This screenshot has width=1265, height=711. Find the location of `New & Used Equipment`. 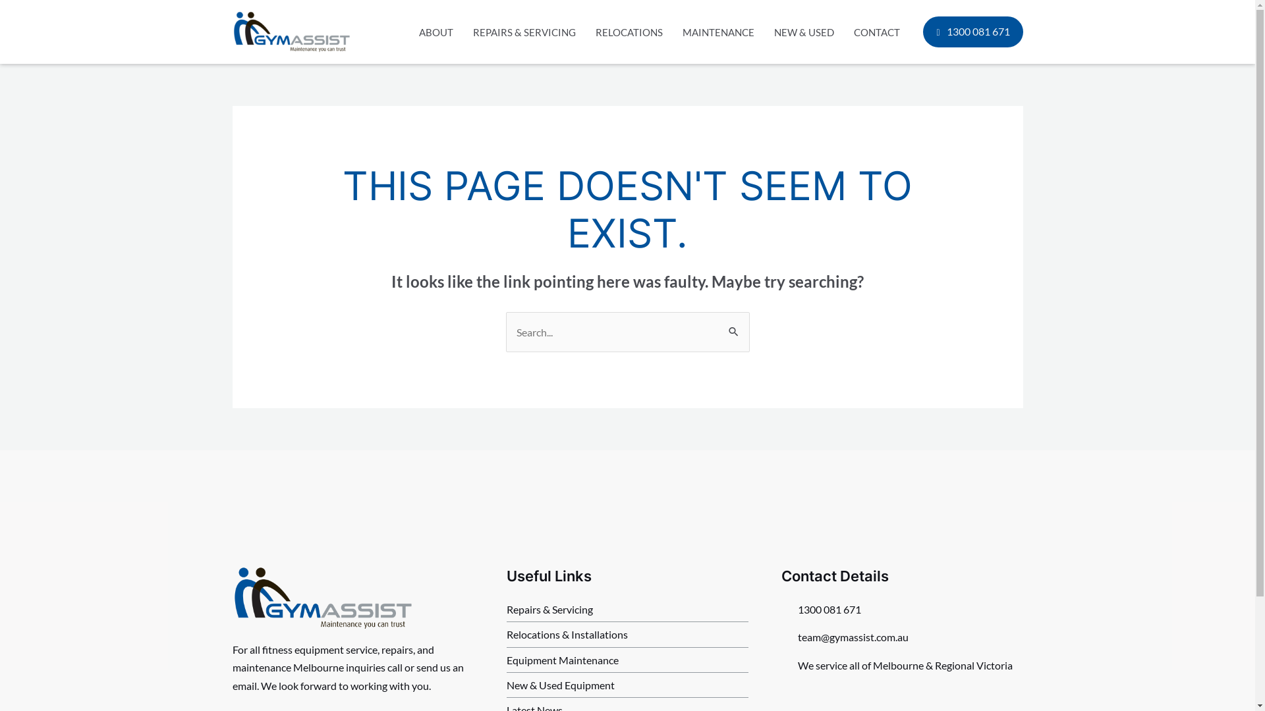

New & Used Equipment is located at coordinates (627, 685).